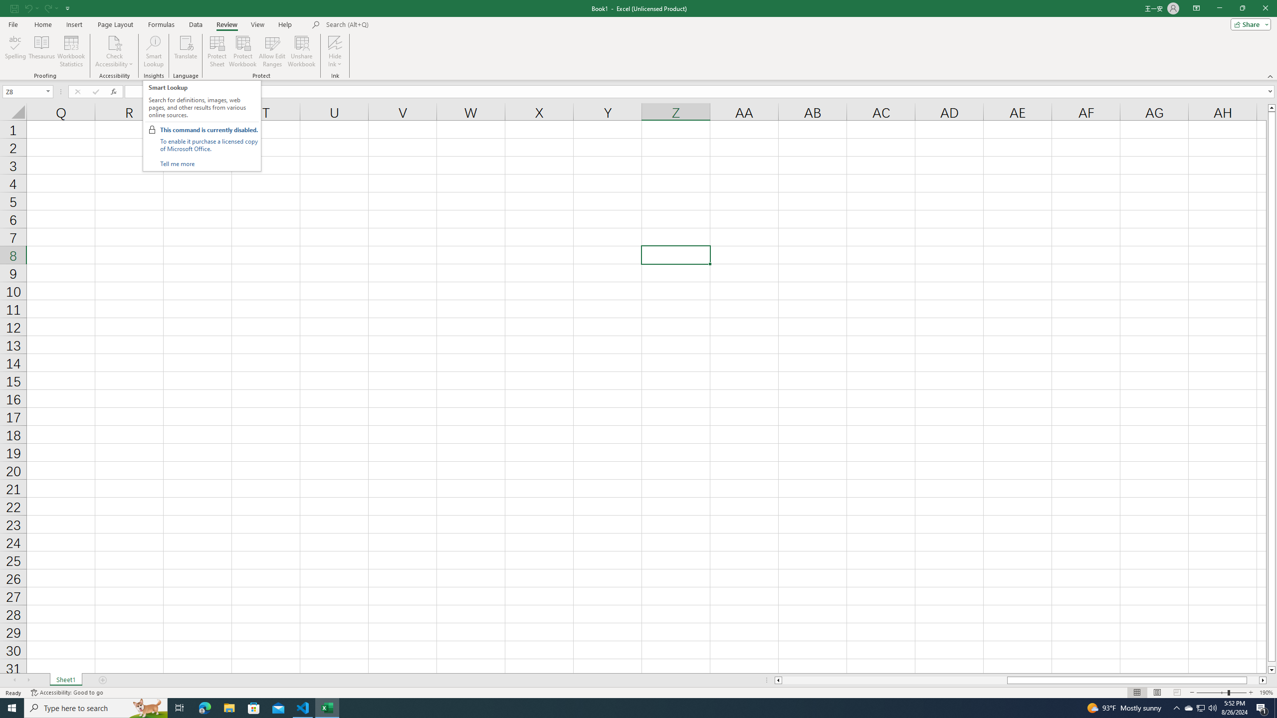 Image resolution: width=1277 pixels, height=718 pixels. Describe the element at coordinates (243, 51) in the screenshot. I see `Protect Workbook...` at that location.